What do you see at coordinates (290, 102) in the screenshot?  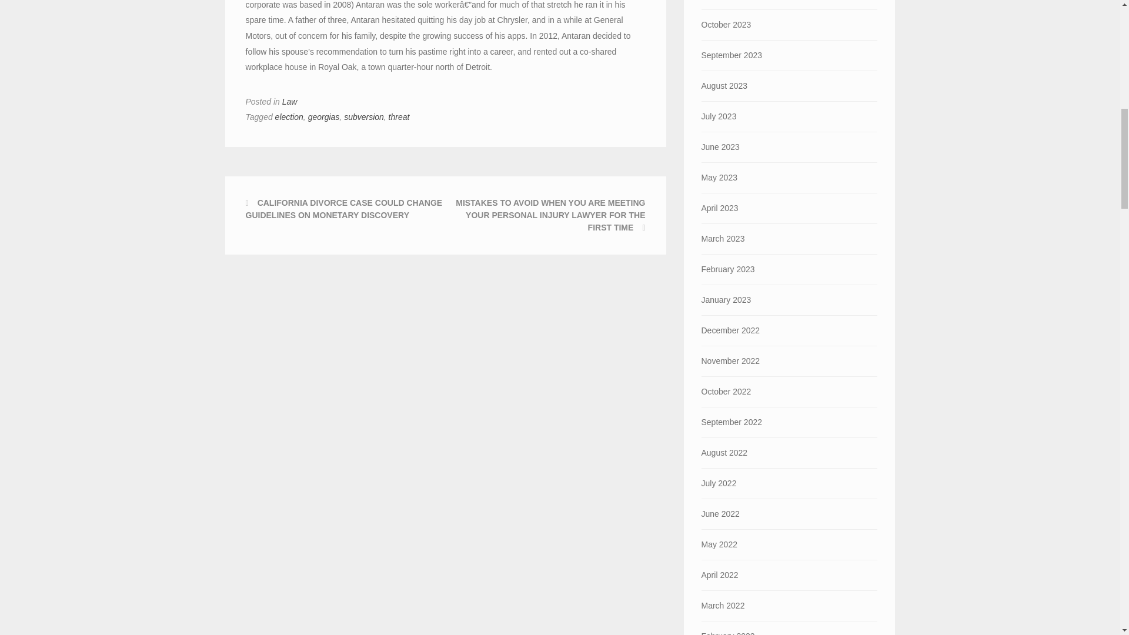 I see `Law` at bounding box center [290, 102].